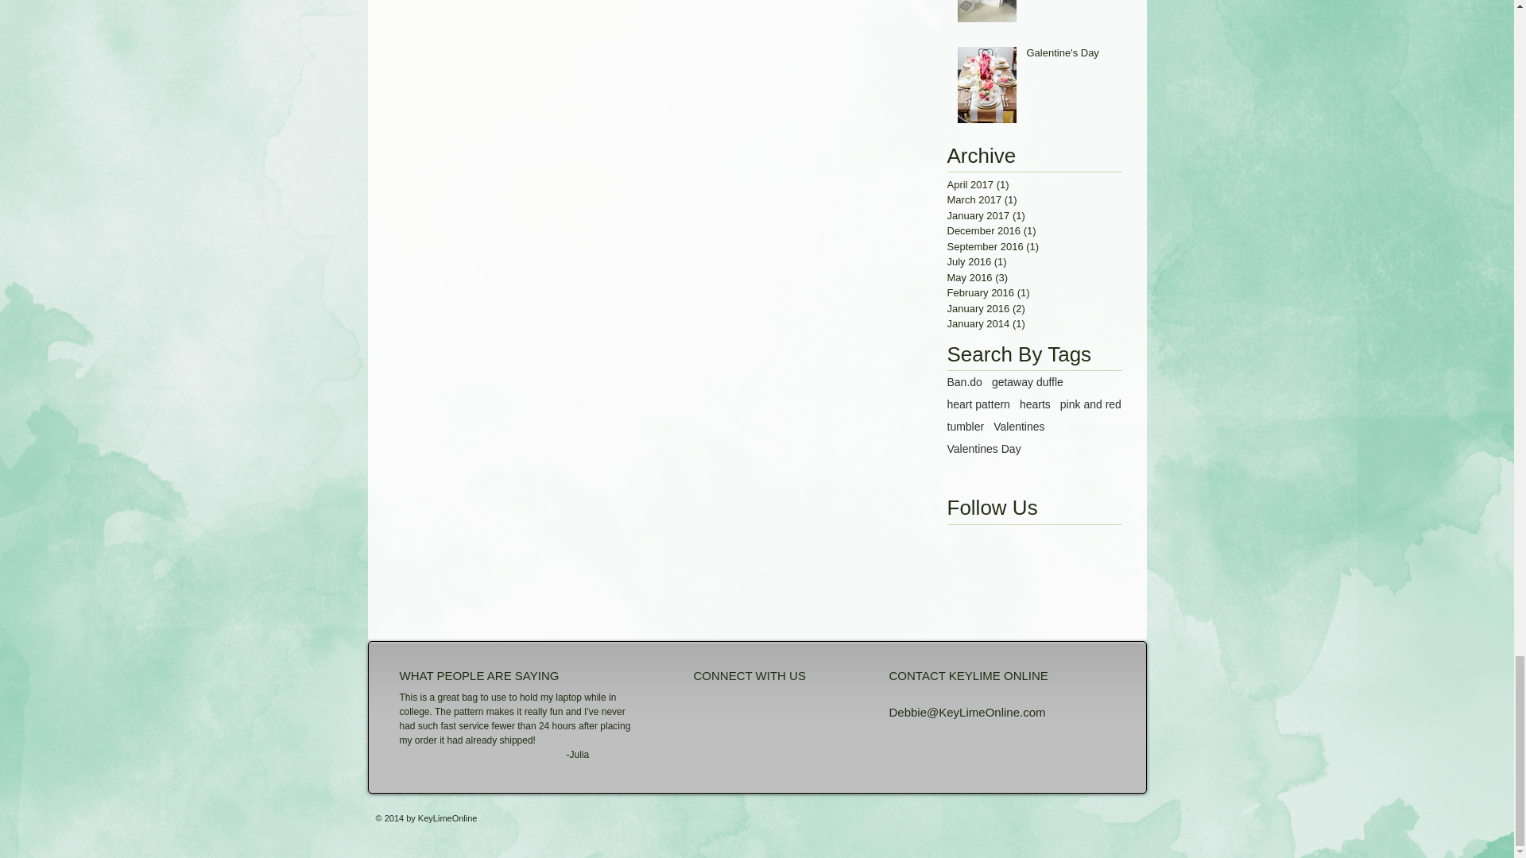  I want to click on getaway duffle, so click(1028, 382).